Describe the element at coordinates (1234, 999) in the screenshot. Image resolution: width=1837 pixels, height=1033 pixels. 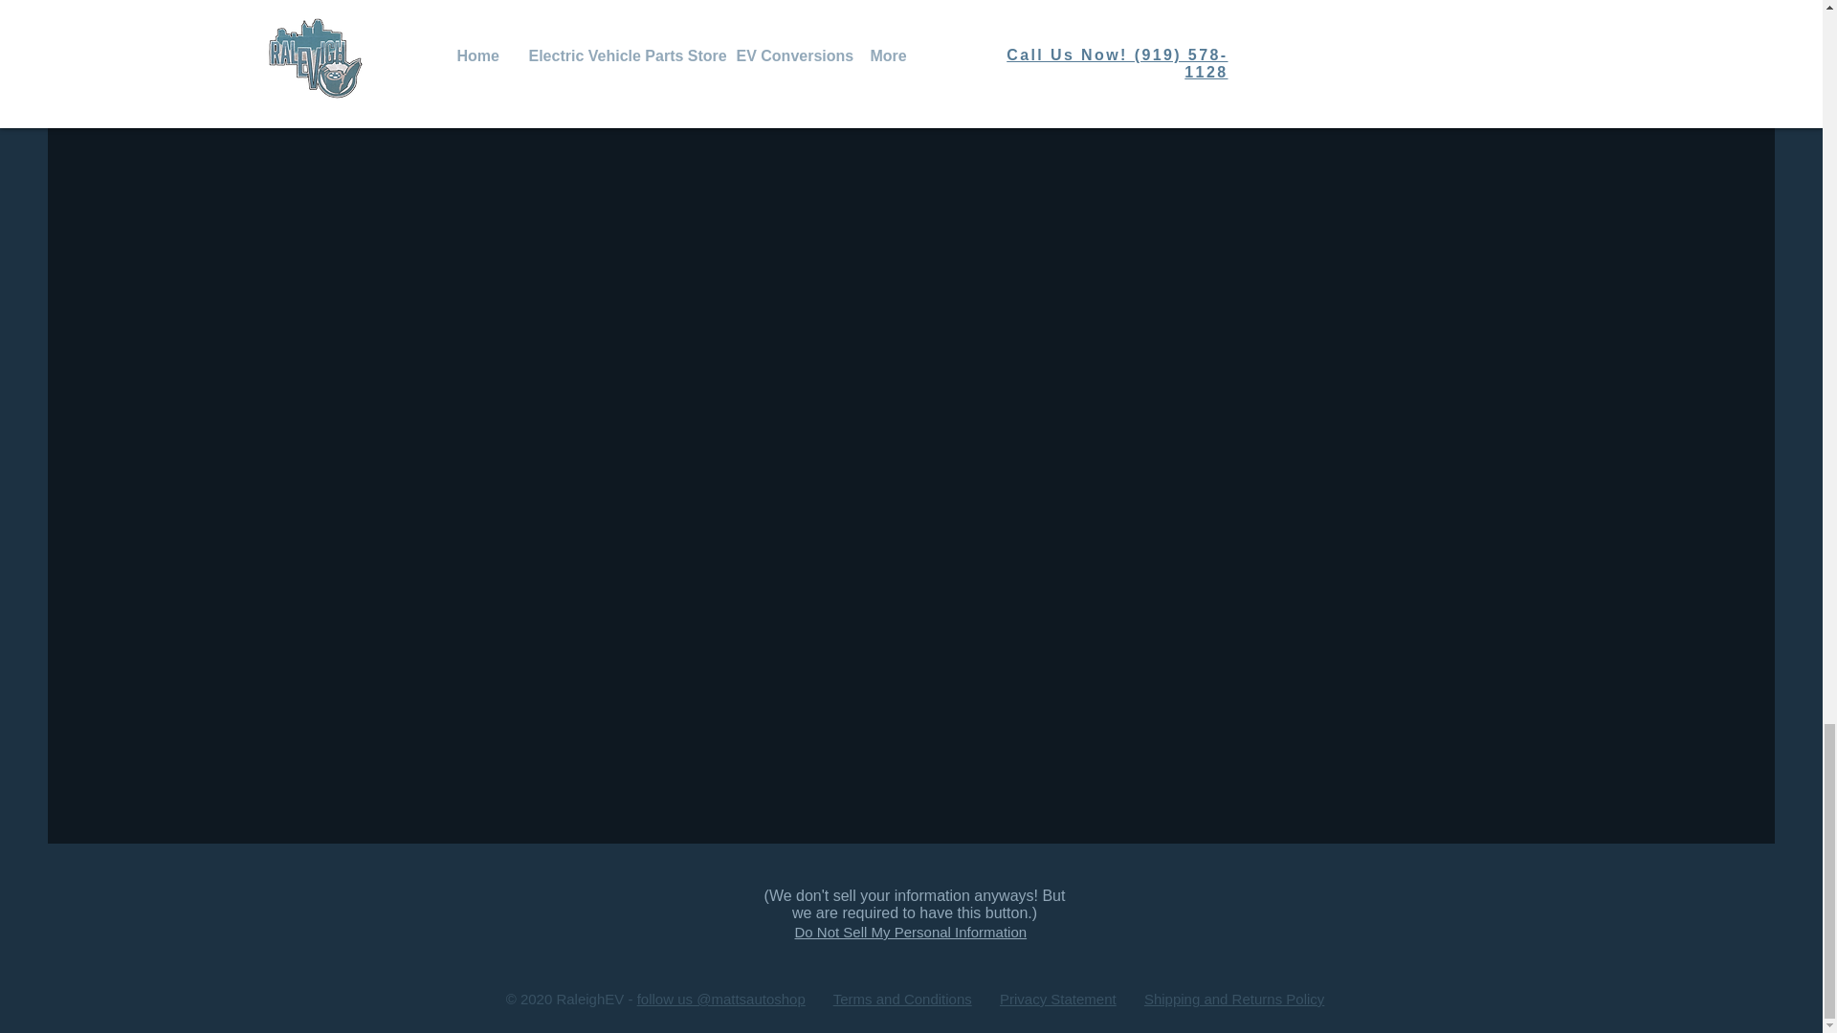
I see `Shipping and Returns Policy` at that location.